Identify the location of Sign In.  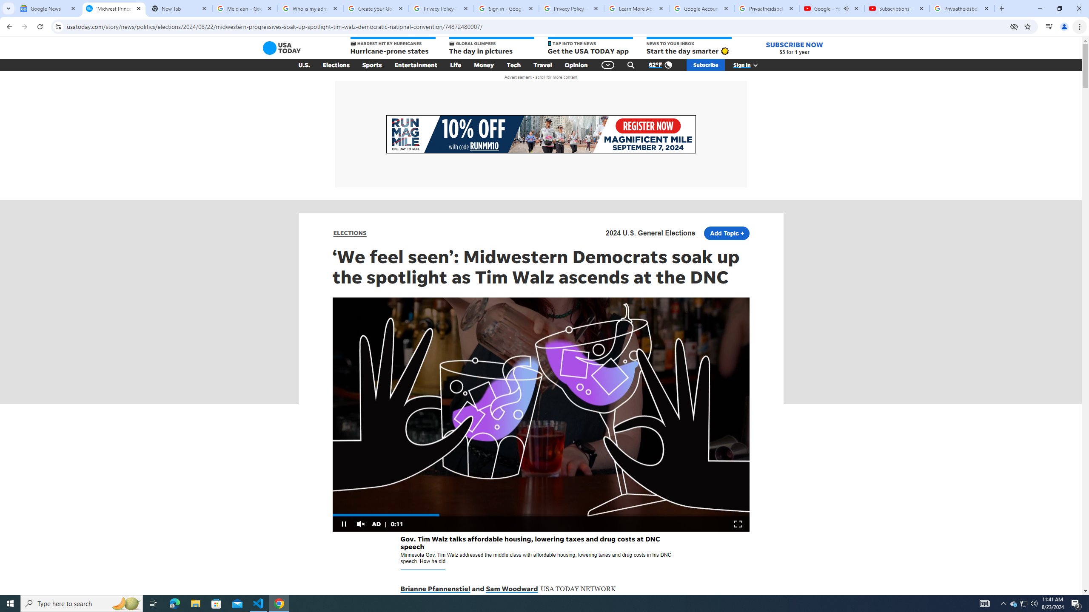
(750, 65).